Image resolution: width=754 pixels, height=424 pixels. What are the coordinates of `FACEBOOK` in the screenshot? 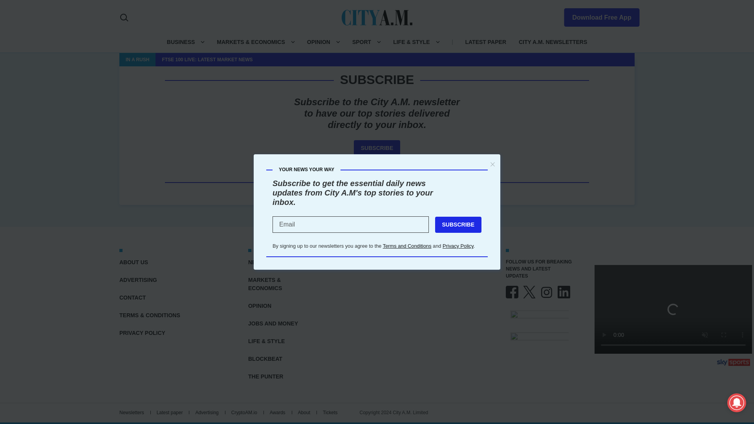 It's located at (512, 292).